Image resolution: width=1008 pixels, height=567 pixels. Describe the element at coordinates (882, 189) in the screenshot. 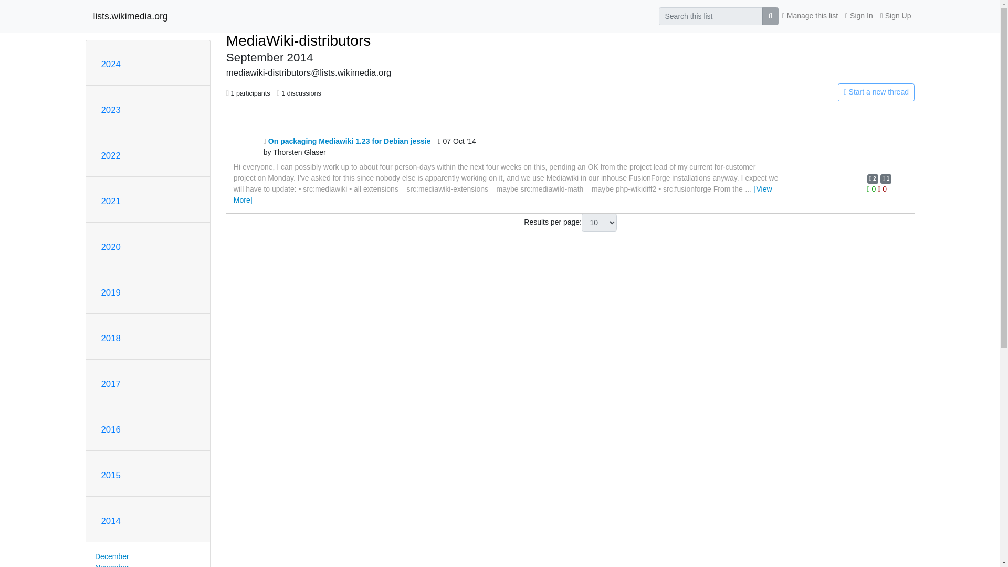

I see `You must be logged-in to vote.` at that location.